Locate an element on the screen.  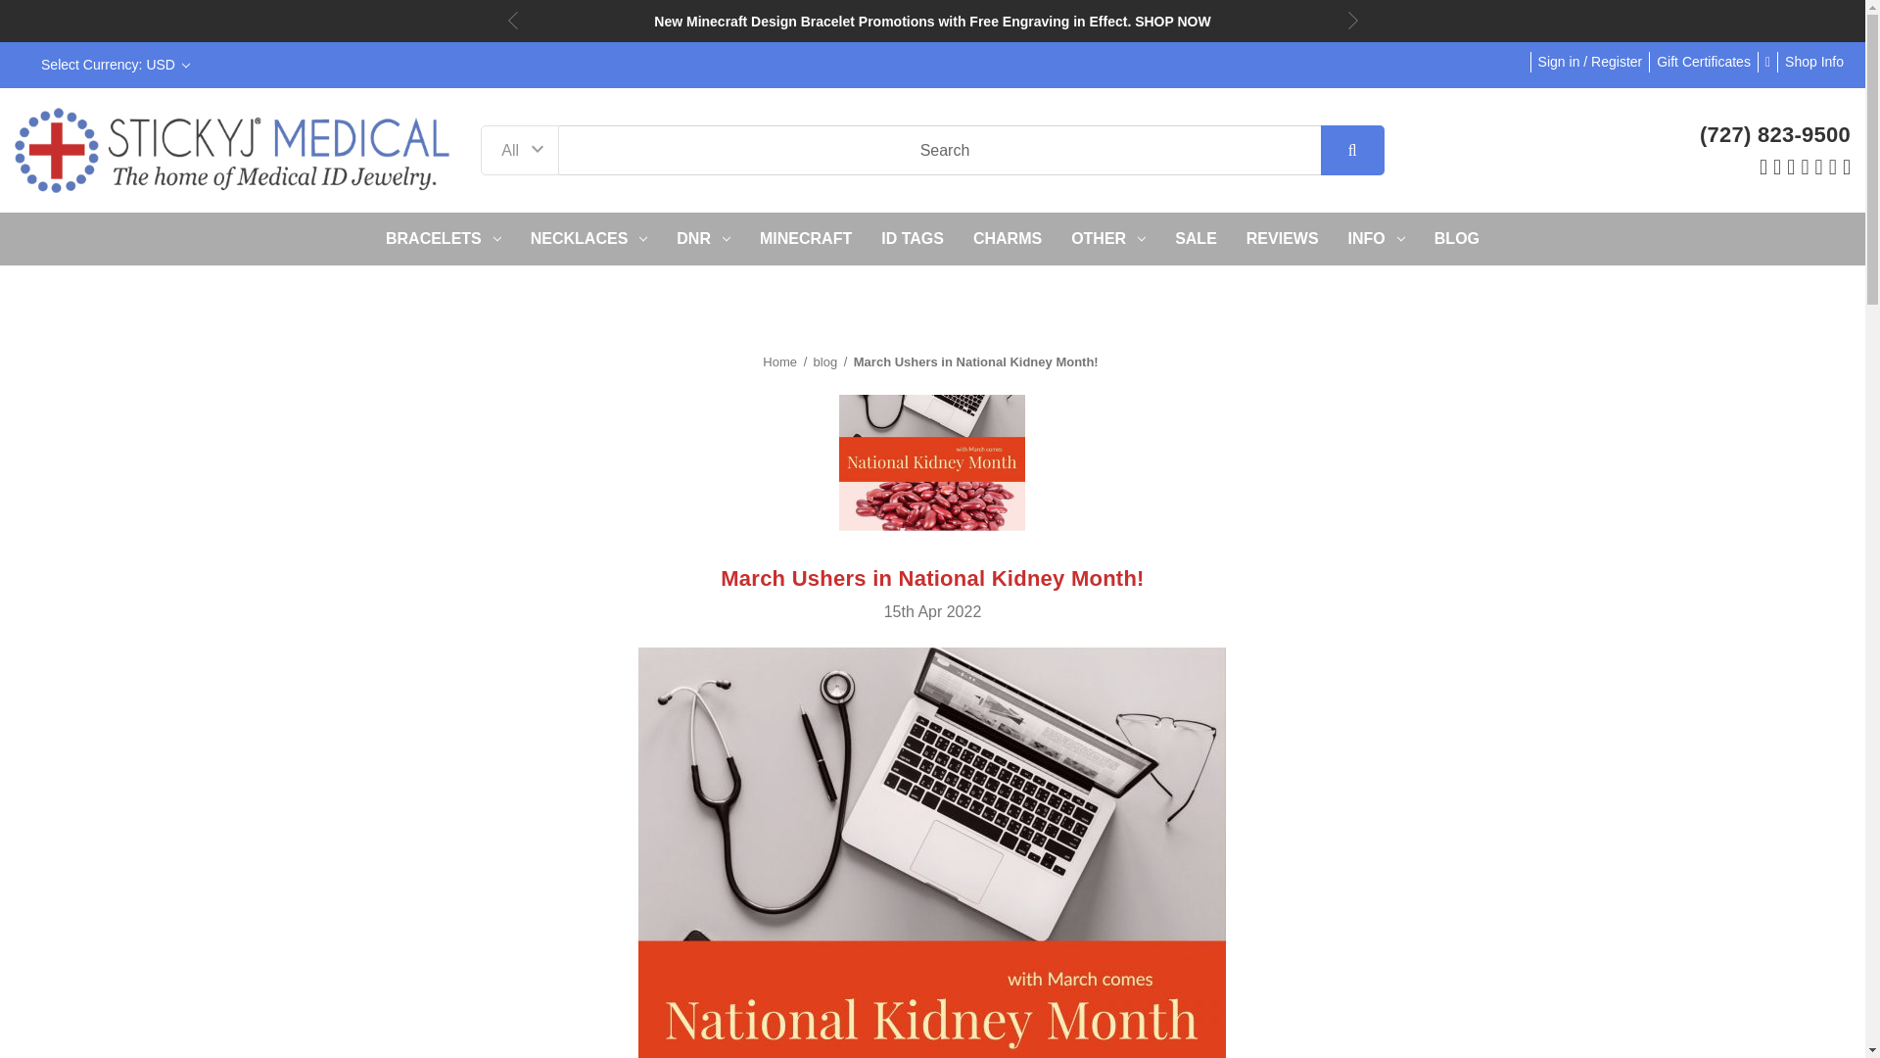
StickyJ Medical ID is located at coordinates (233, 149).